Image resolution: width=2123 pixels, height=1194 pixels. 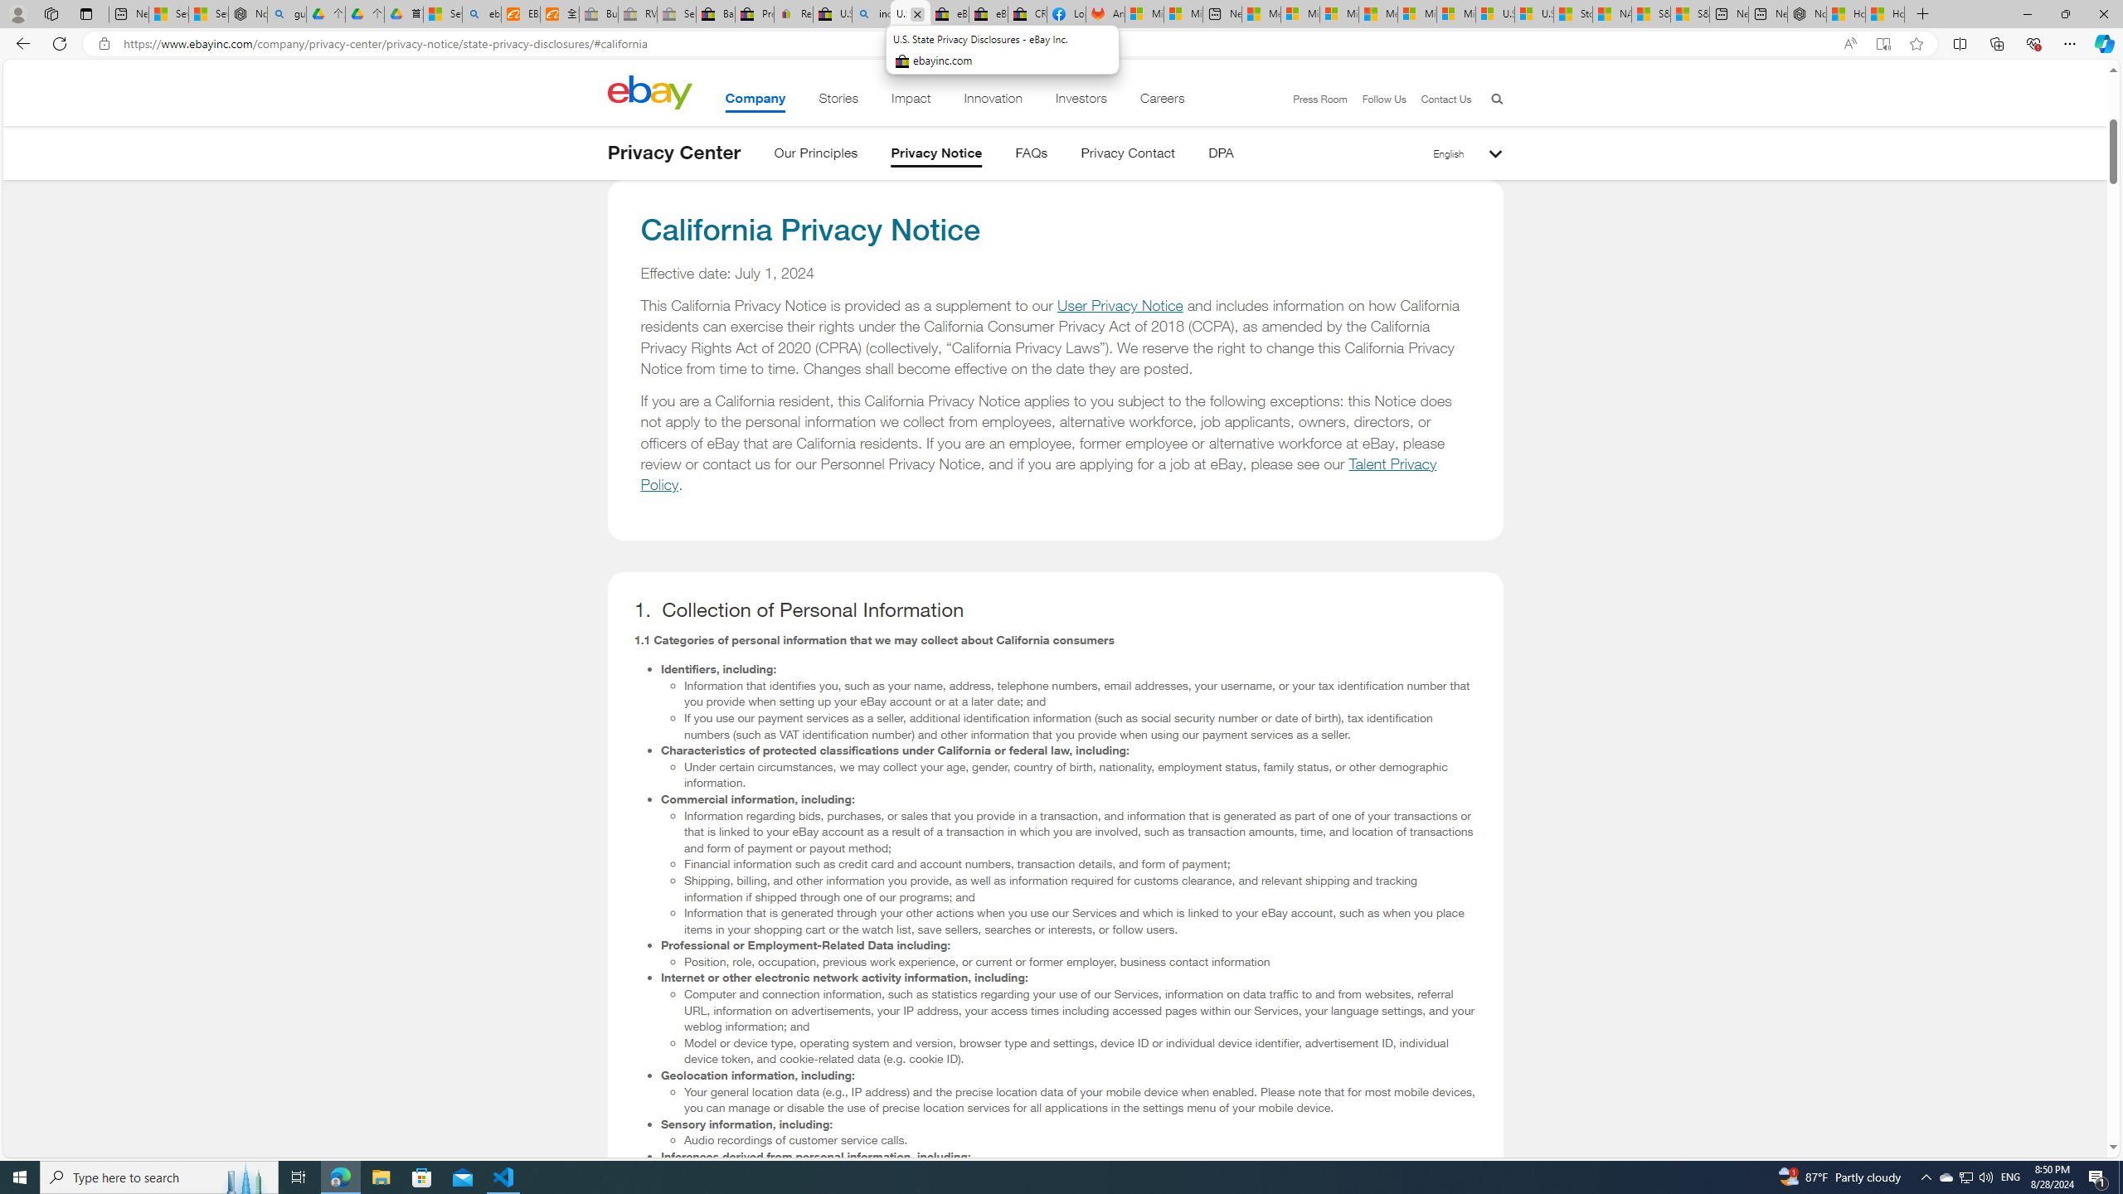 What do you see at coordinates (937, 156) in the screenshot?
I see `Privacy Notice` at bounding box center [937, 156].